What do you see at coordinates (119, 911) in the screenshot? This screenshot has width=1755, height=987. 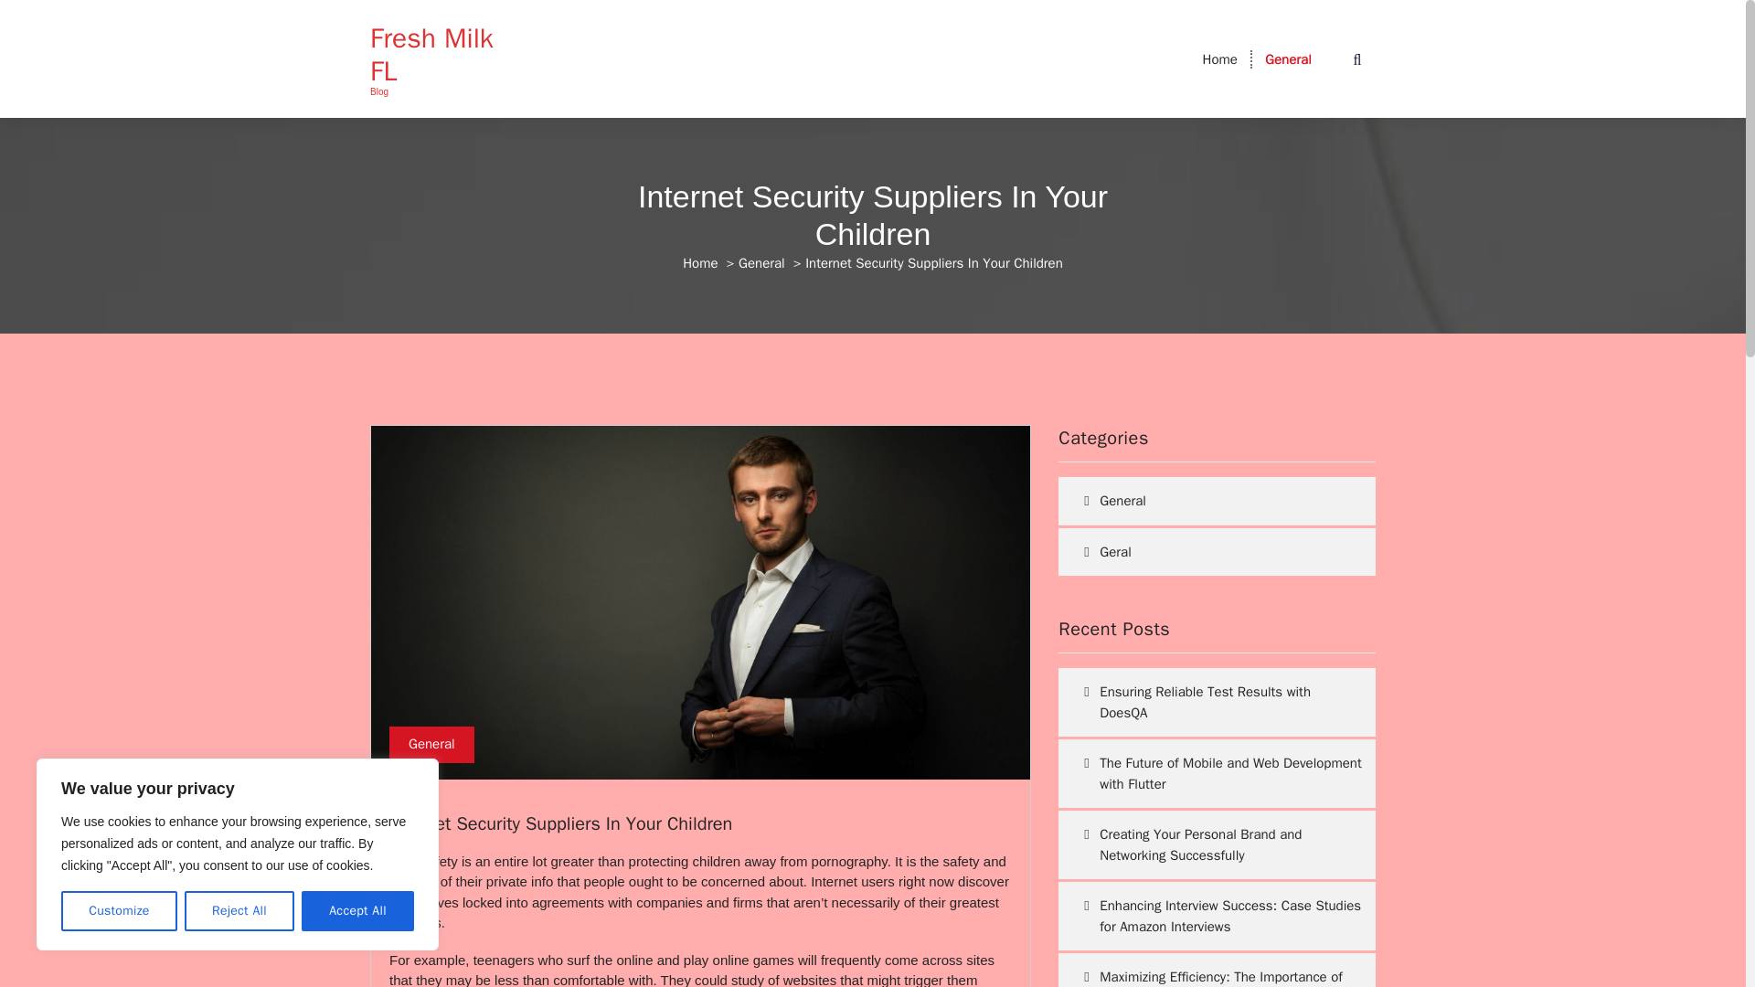 I see `Customize` at bounding box center [119, 911].